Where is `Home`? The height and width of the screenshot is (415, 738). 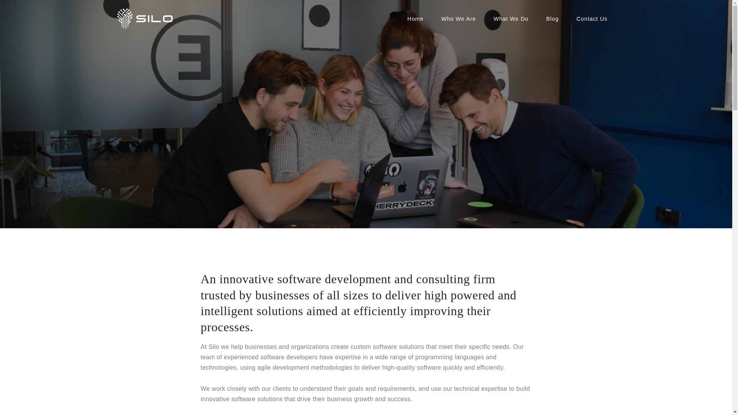 Home is located at coordinates (415, 19).